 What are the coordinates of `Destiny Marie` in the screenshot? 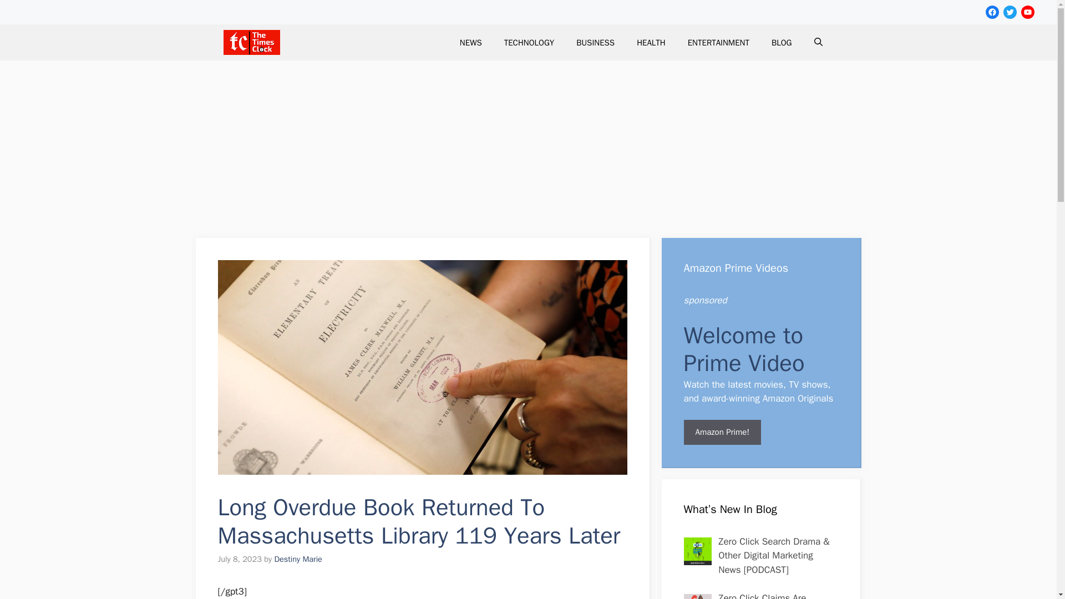 It's located at (298, 559).